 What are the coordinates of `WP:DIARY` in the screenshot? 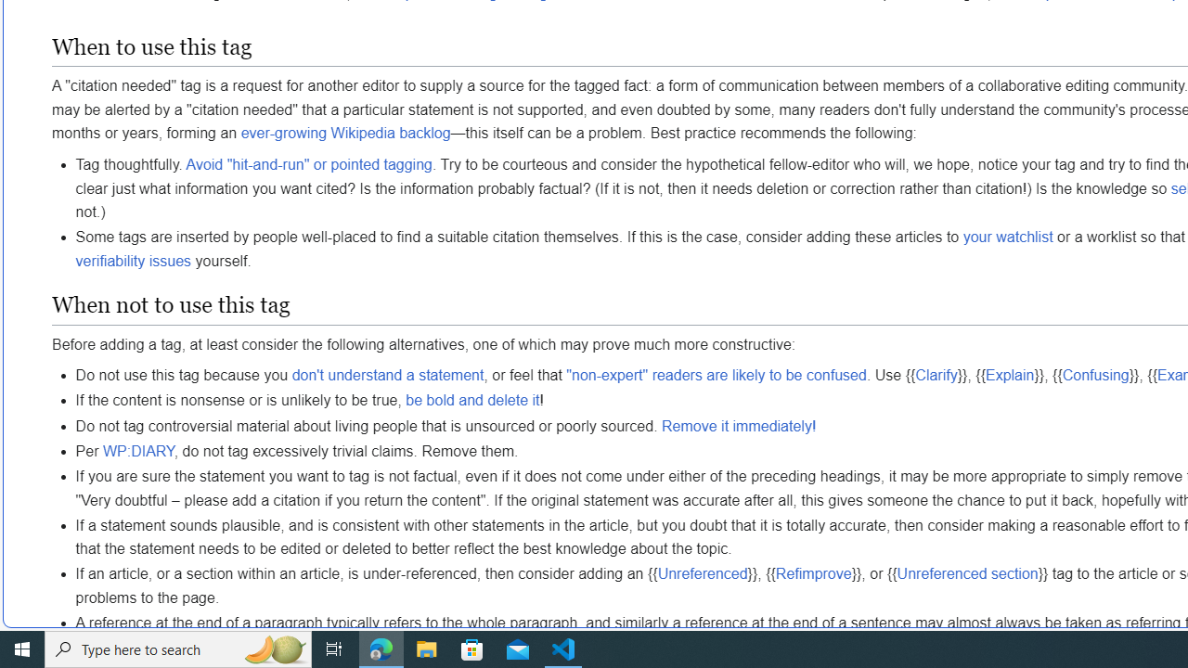 It's located at (138, 451).